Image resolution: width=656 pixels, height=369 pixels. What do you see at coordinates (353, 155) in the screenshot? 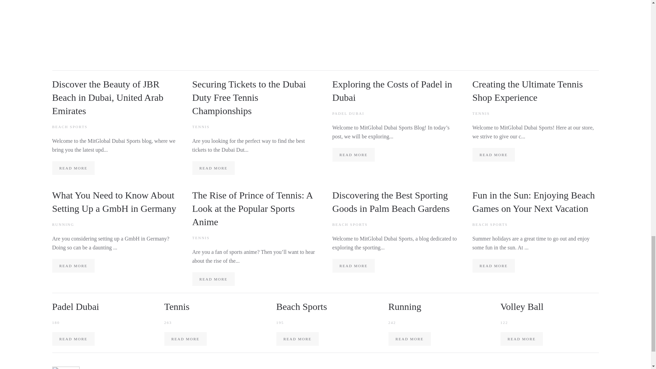
I see `READ MORE` at bounding box center [353, 155].